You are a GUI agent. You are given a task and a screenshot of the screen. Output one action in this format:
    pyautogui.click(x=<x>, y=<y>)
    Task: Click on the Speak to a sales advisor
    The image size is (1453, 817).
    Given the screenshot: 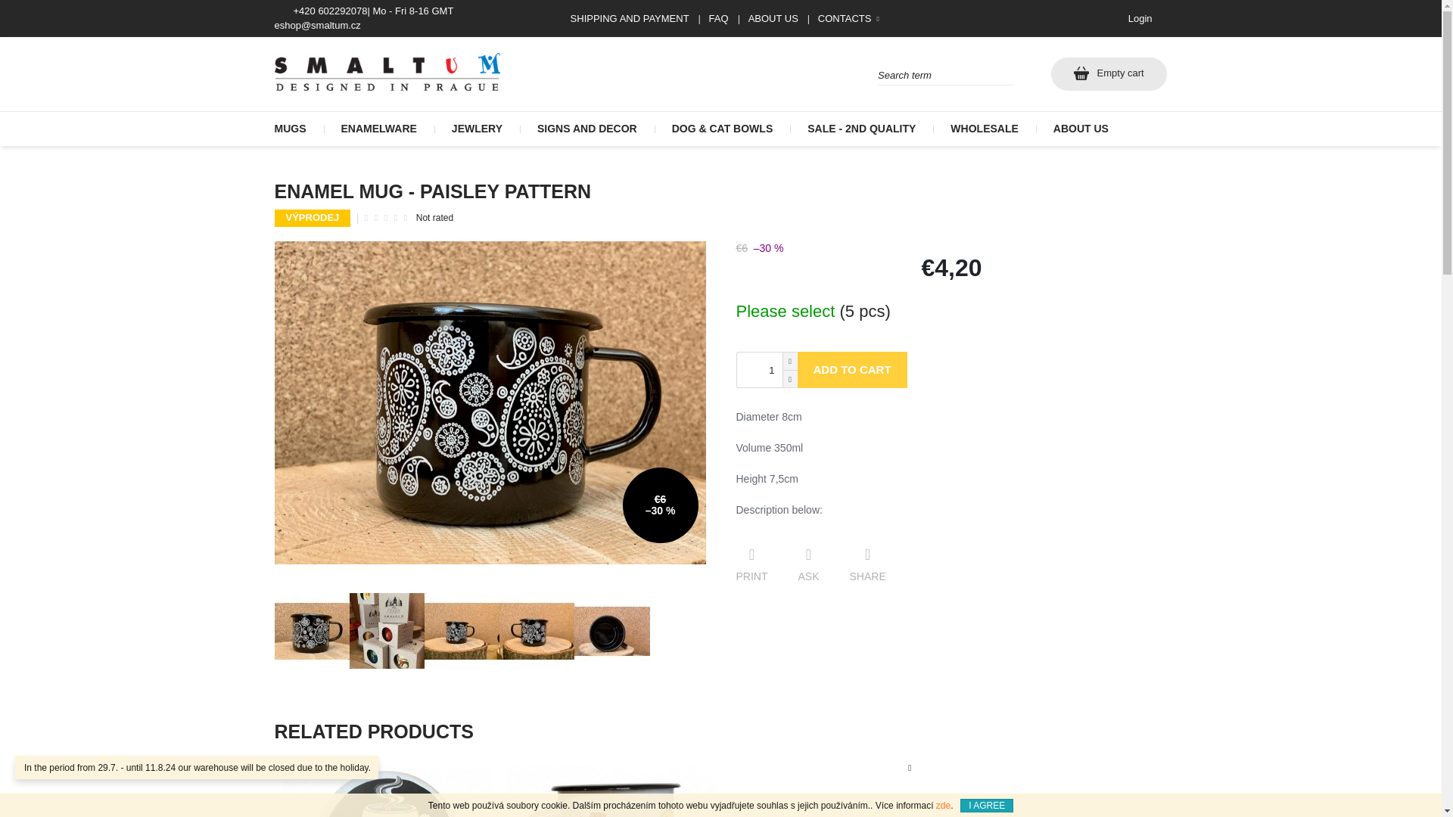 What is the action you would take?
    pyautogui.click(x=1108, y=73)
    